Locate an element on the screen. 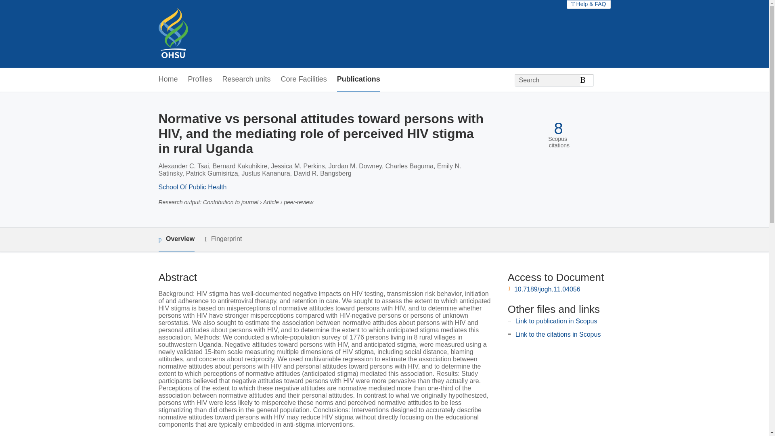  Link to publication in Scopus is located at coordinates (556, 321).